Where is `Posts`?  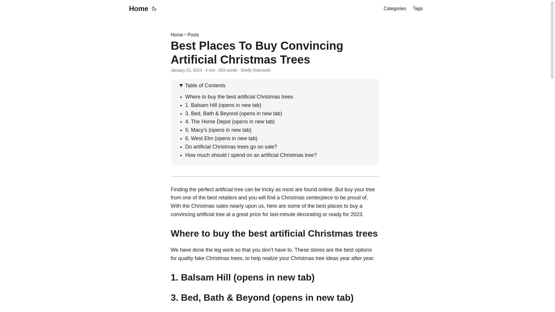
Posts is located at coordinates (193, 35).